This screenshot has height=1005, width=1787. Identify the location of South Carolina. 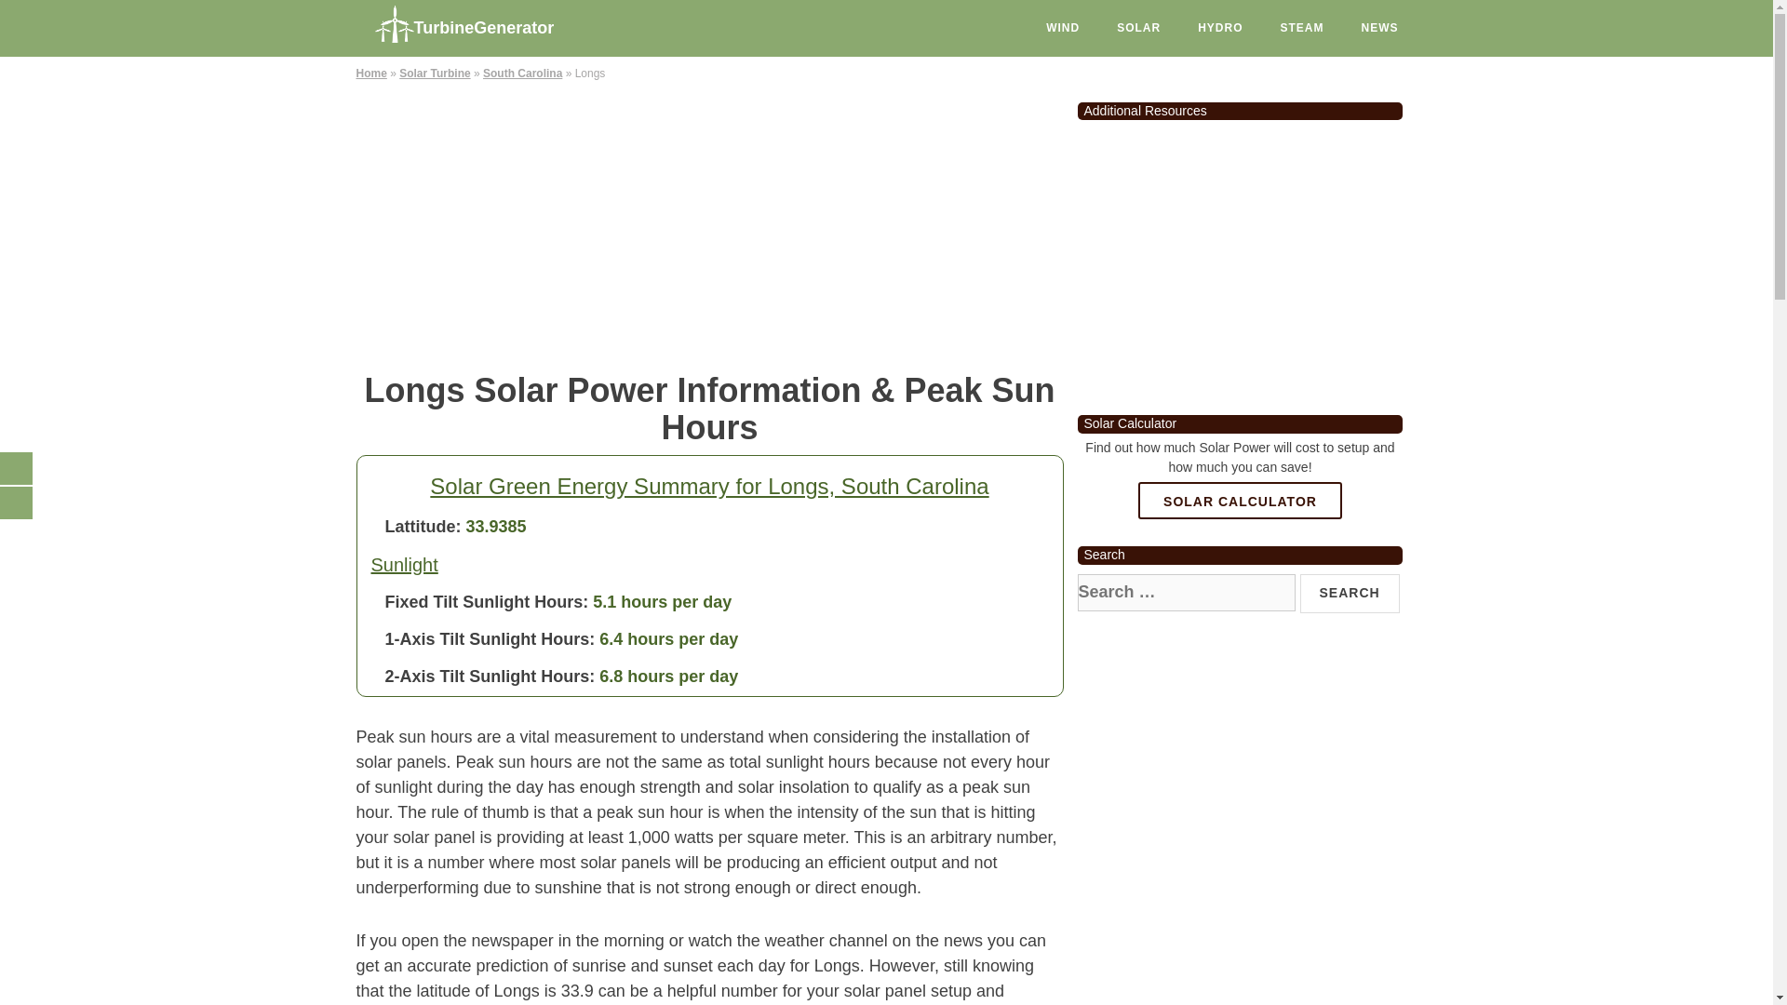
(522, 74).